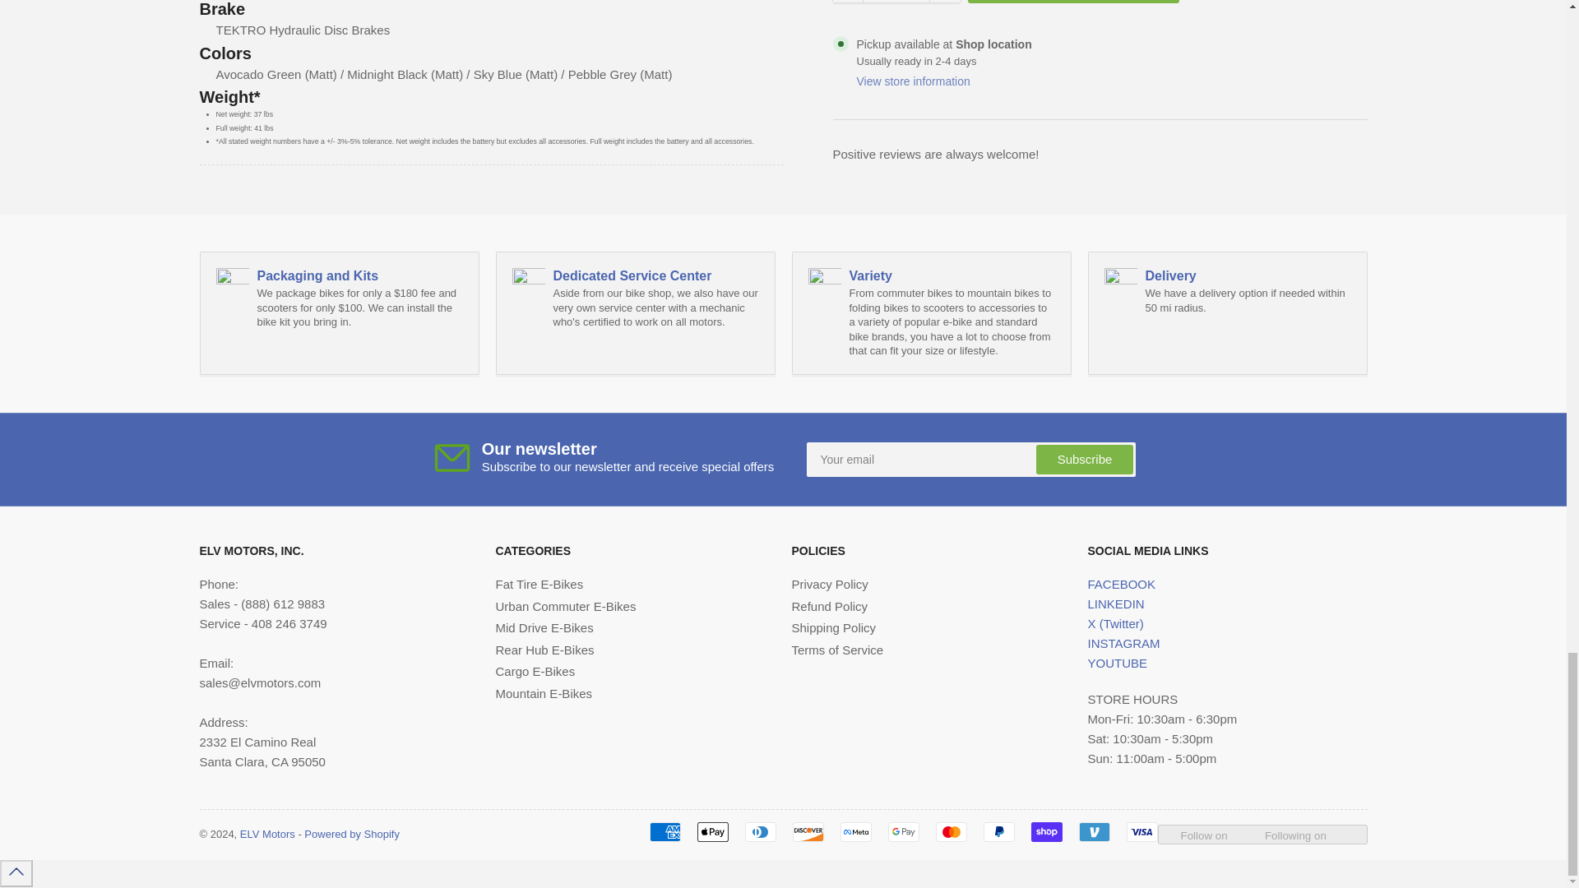 This screenshot has width=1579, height=888. Describe the element at coordinates (903, 832) in the screenshot. I see `Google Pay` at that location.